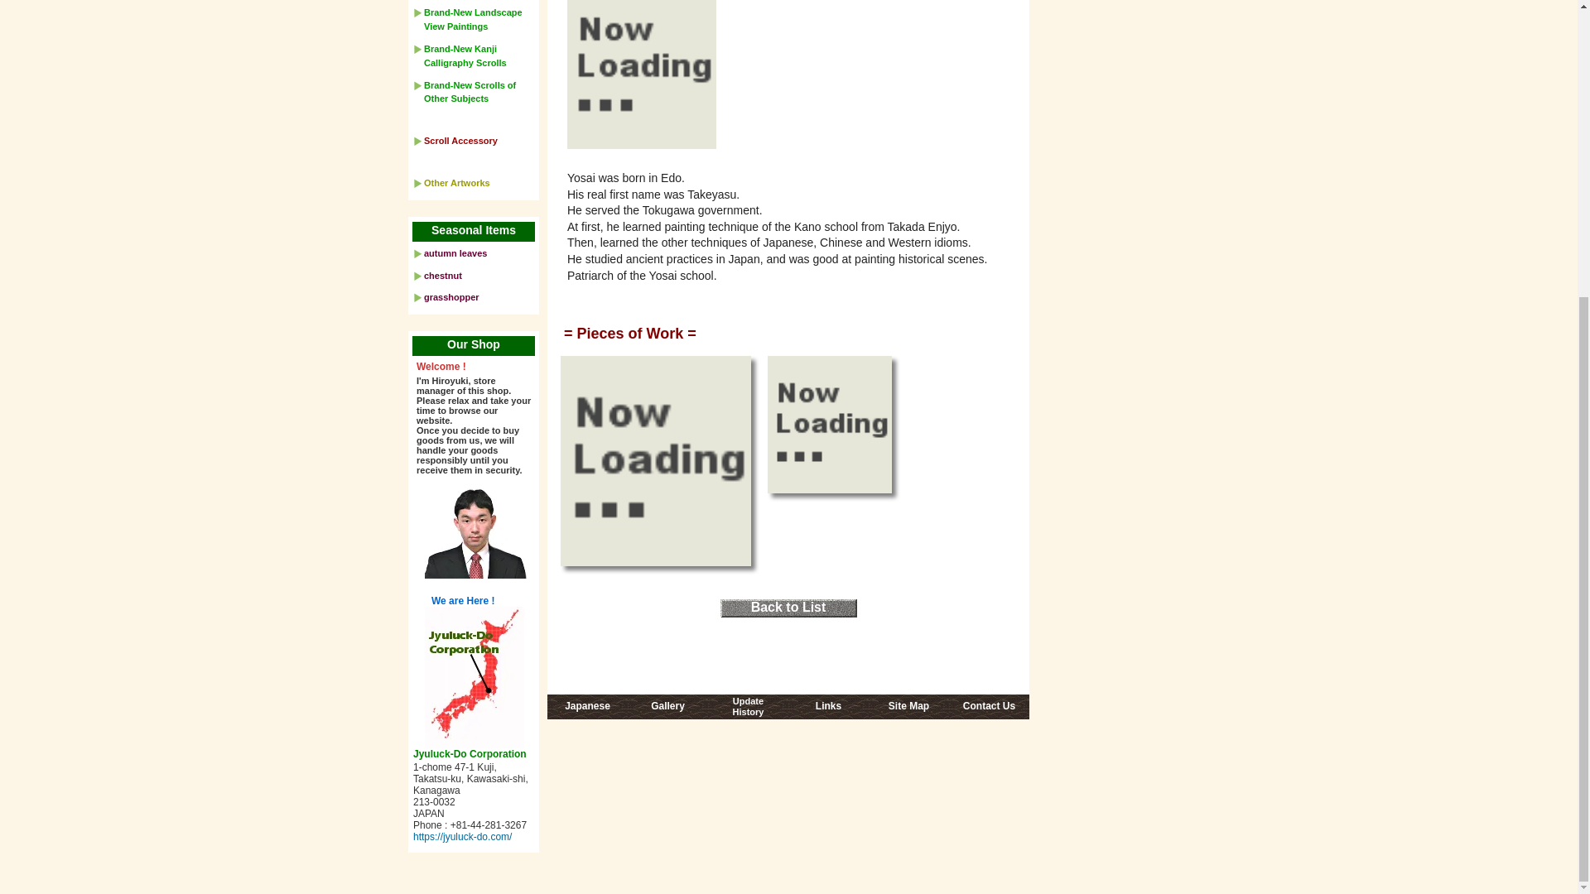  Describe the element at coordinates (587, 710) in the screenshot. I see `grasshopper` at that location.